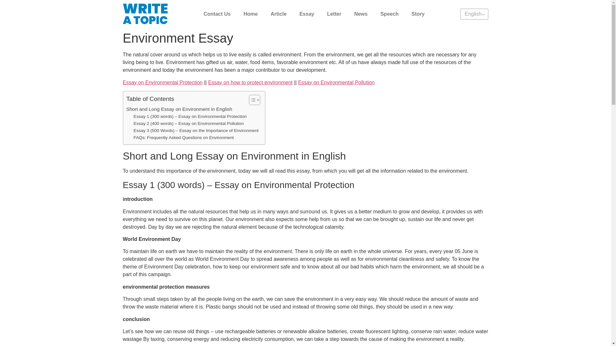  What do you see at coordinates (418, 14) in the screenshot?
I see `Story` at bounding box center [418, 14].